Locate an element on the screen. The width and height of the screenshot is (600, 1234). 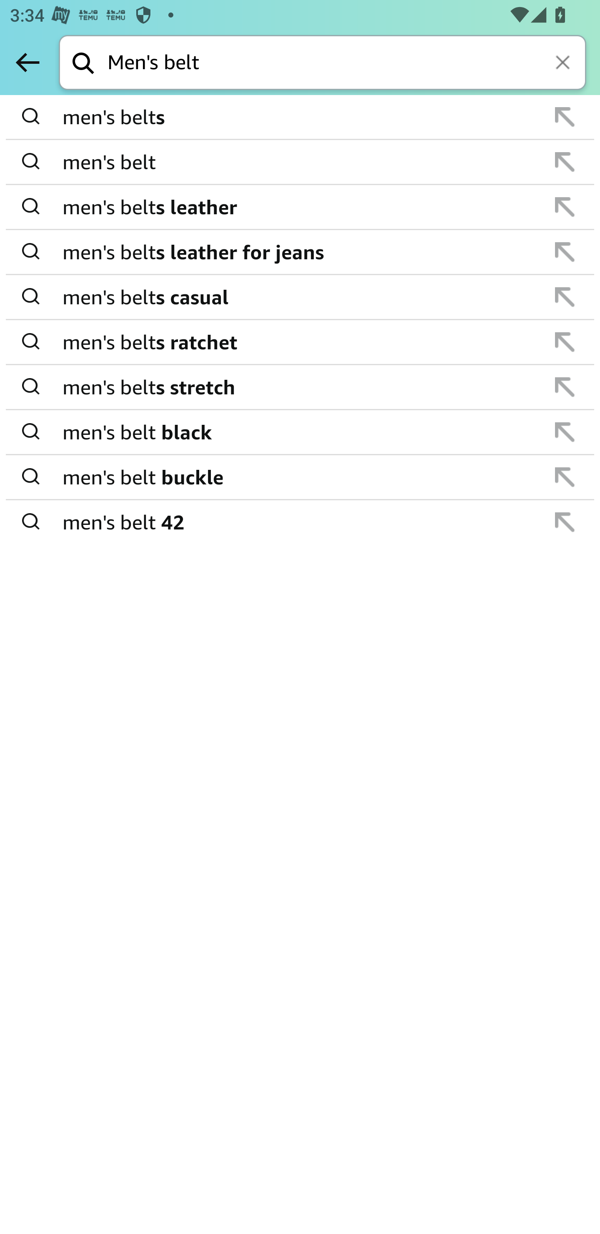
men's belts leather is located at coordinates (301, 207).